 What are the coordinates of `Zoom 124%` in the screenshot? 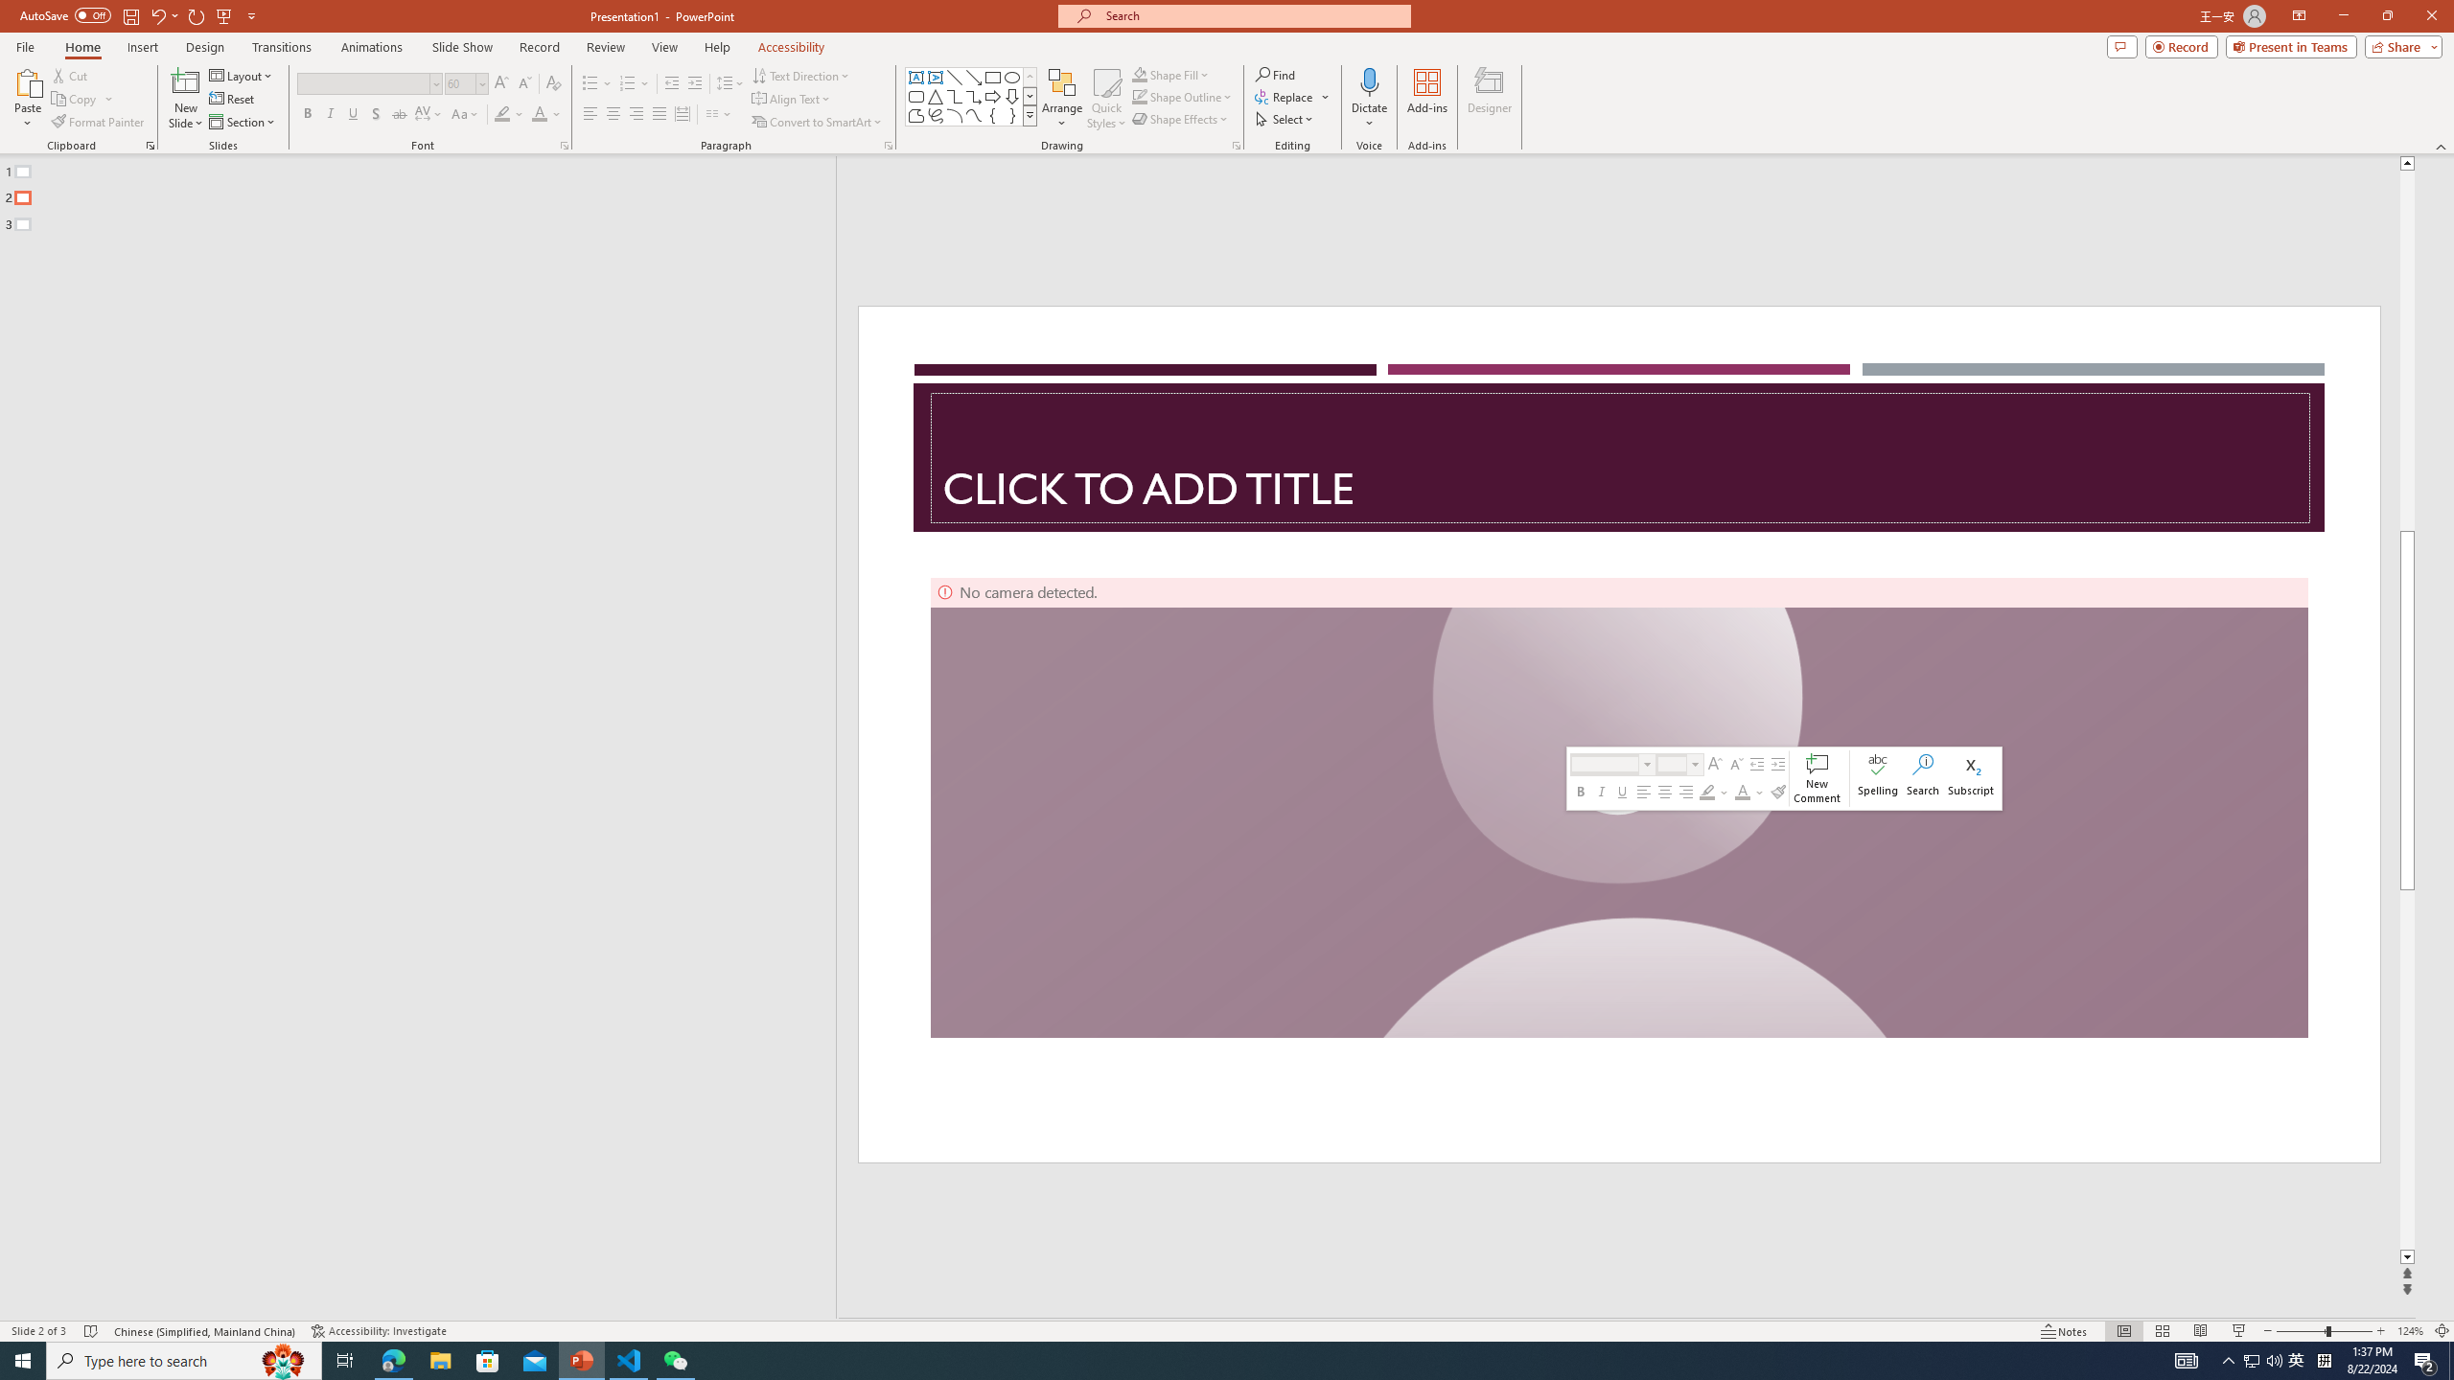 It's located at (2410, 1331).